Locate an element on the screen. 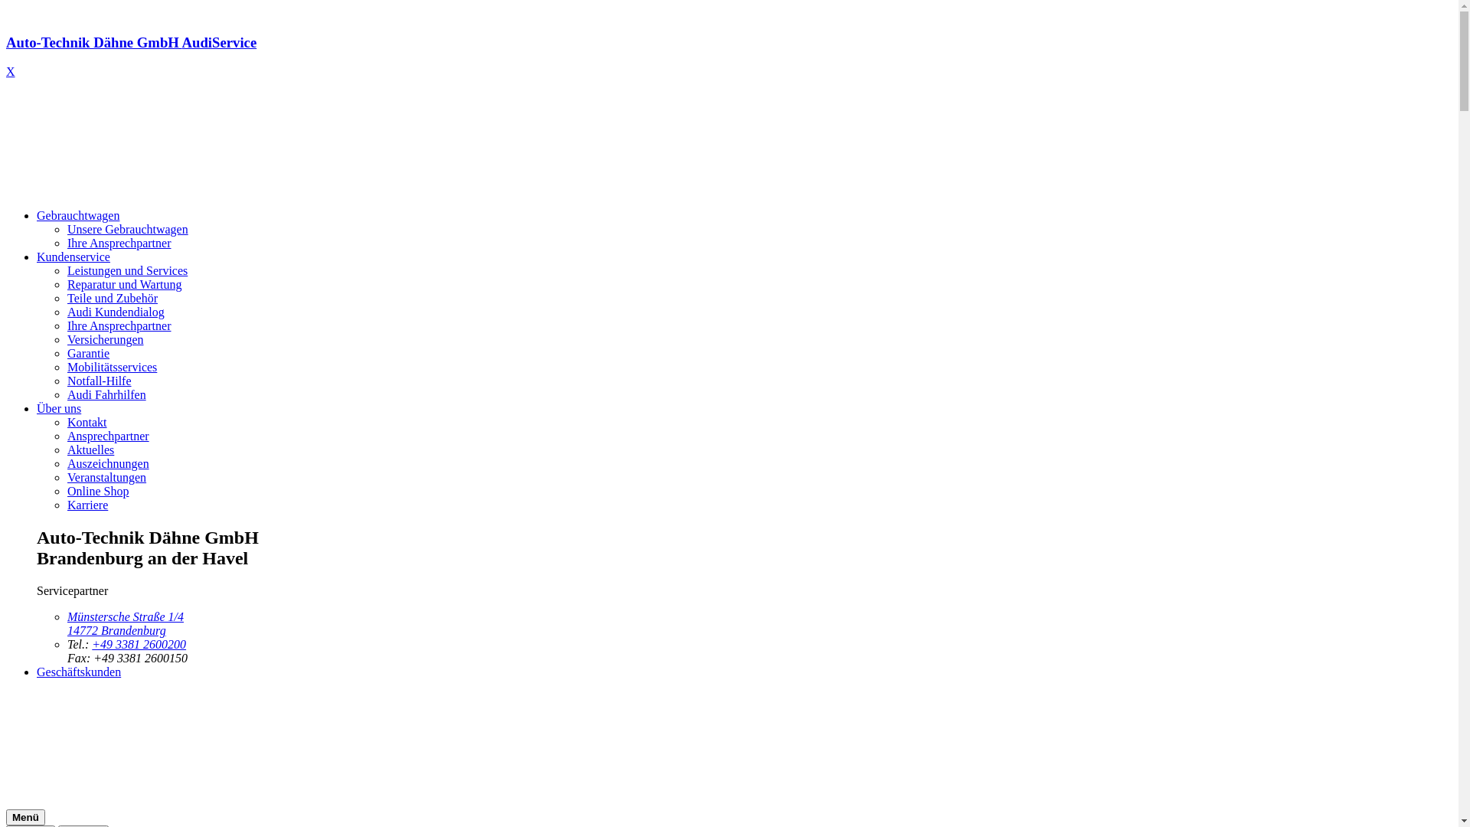  Audi Fahrhilfen is located at coordinates (107, 395).